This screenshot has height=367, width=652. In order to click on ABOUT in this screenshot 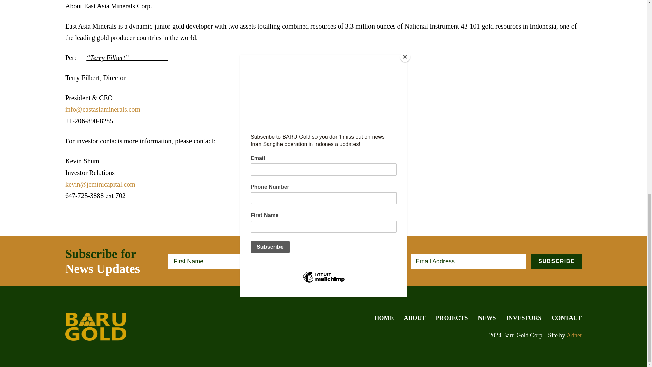, I will do `click(415, 318)`.